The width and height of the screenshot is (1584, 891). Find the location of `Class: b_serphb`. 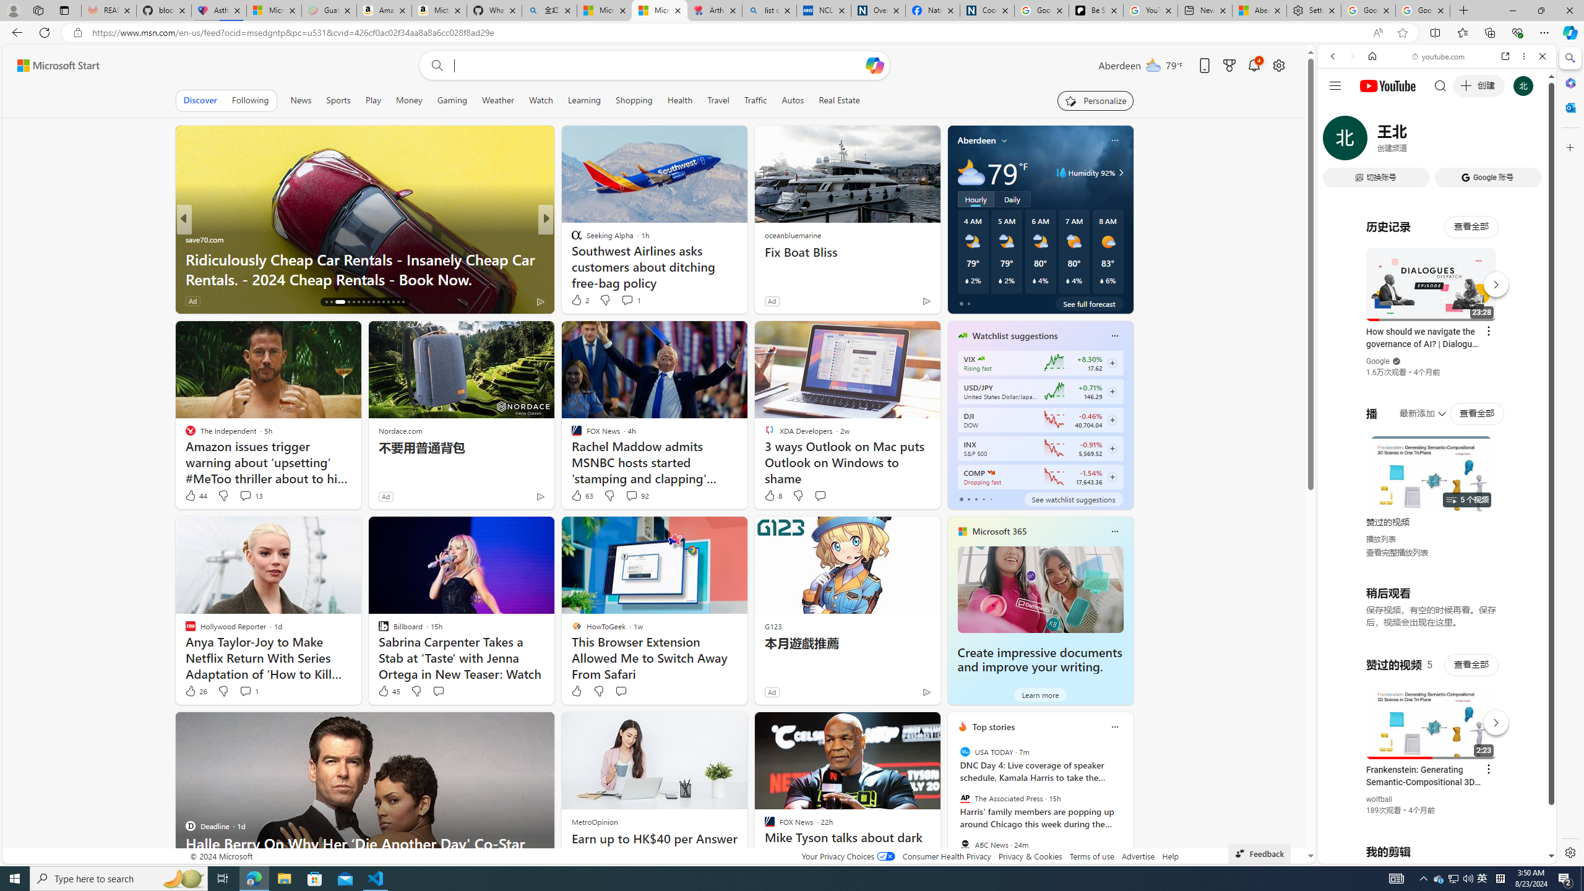

Class: b_serphb is located at coordinates (1528, 142).